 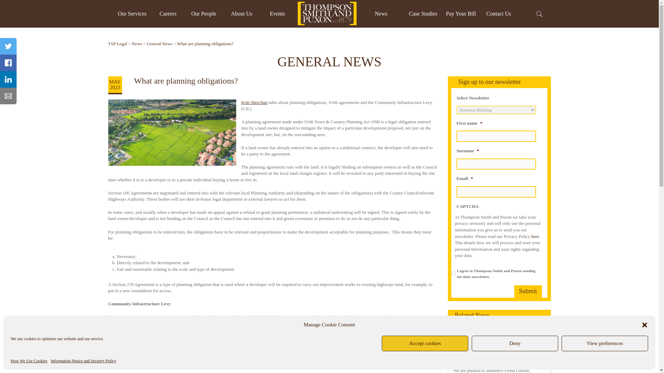 I want to click on Home Page, so click(x=327, y=14).